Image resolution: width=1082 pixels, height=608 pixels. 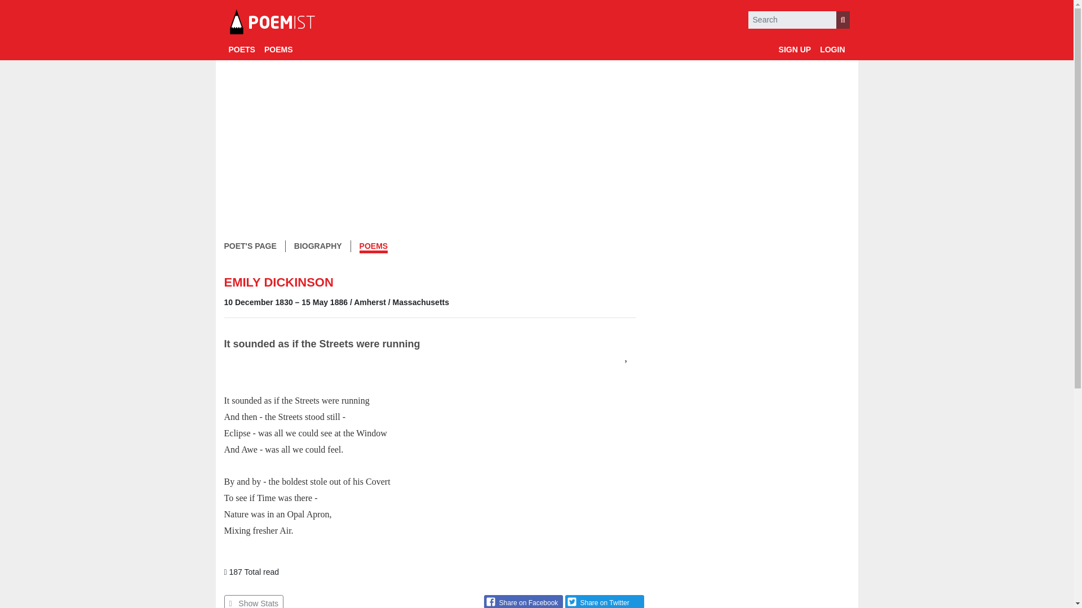 What do you see at coordinates (278, 50) in the screenshot?
I see `POEMS` at bounding box center [278, 50].